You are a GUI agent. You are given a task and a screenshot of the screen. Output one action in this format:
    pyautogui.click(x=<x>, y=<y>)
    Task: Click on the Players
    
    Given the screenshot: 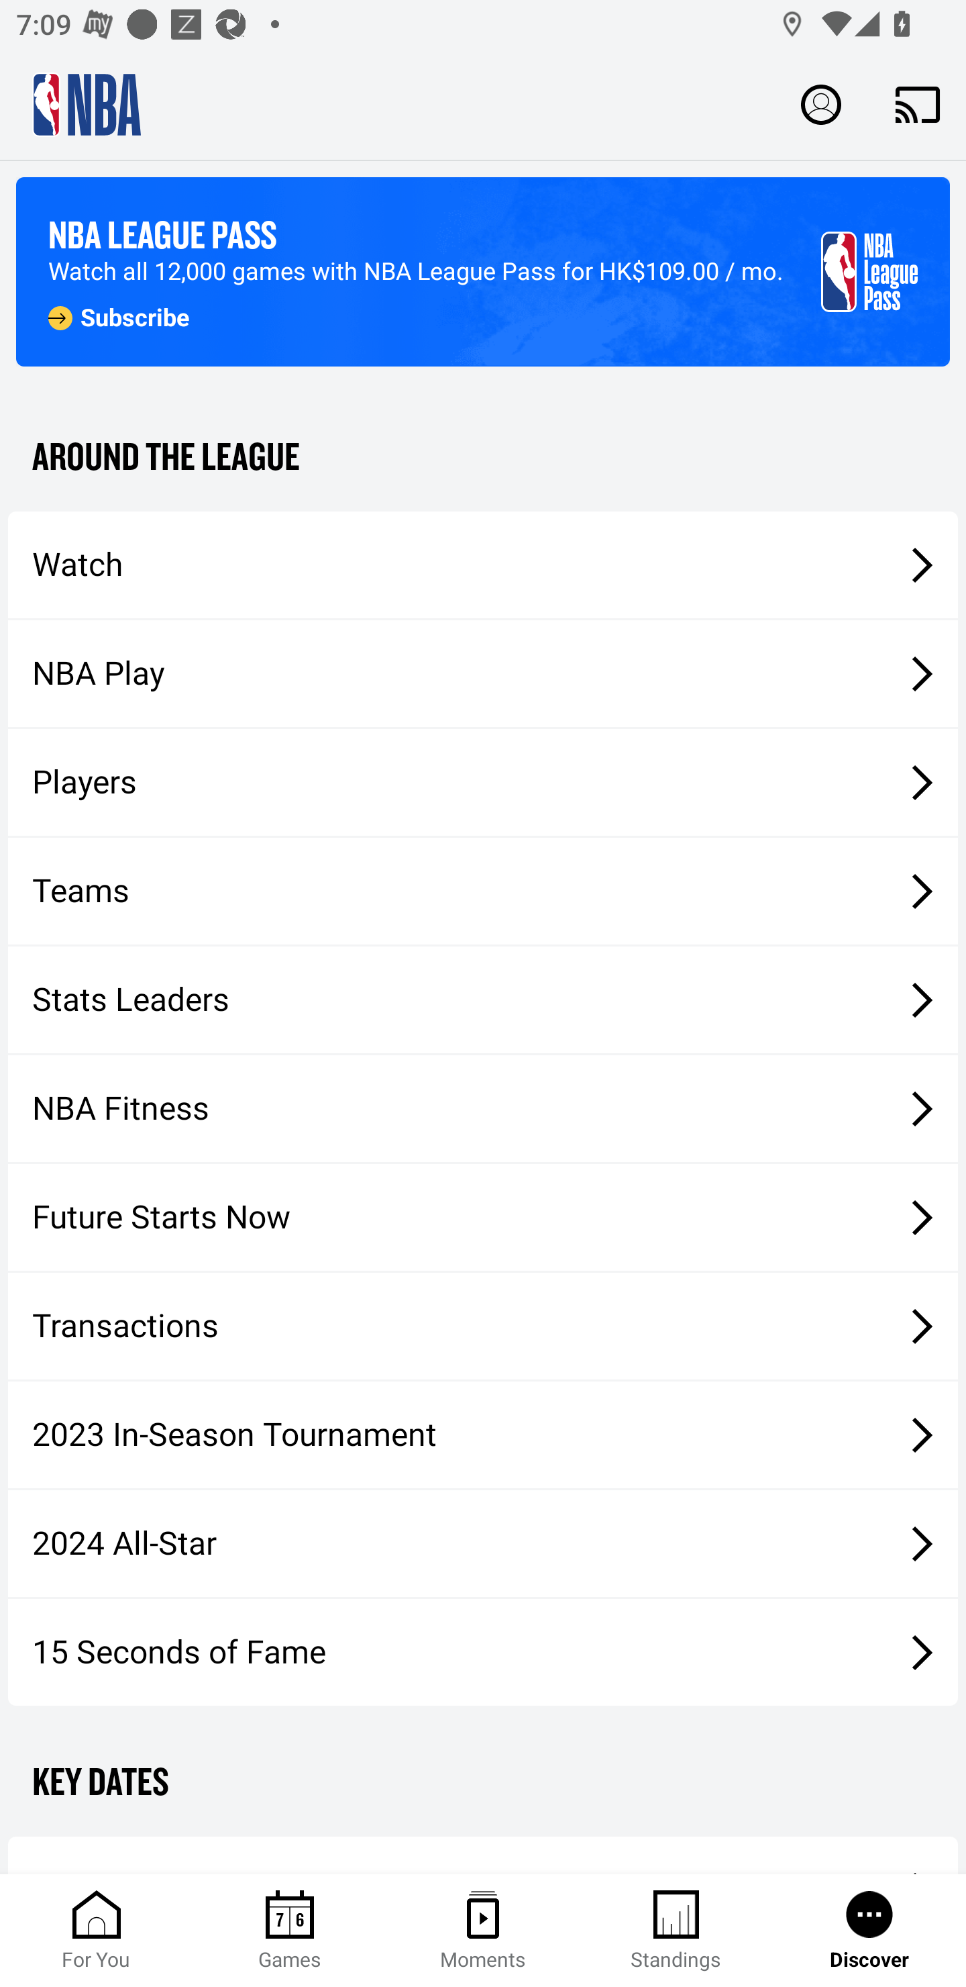 What is the action you would take?
    pyautogui.click(x=483, y=783)
    